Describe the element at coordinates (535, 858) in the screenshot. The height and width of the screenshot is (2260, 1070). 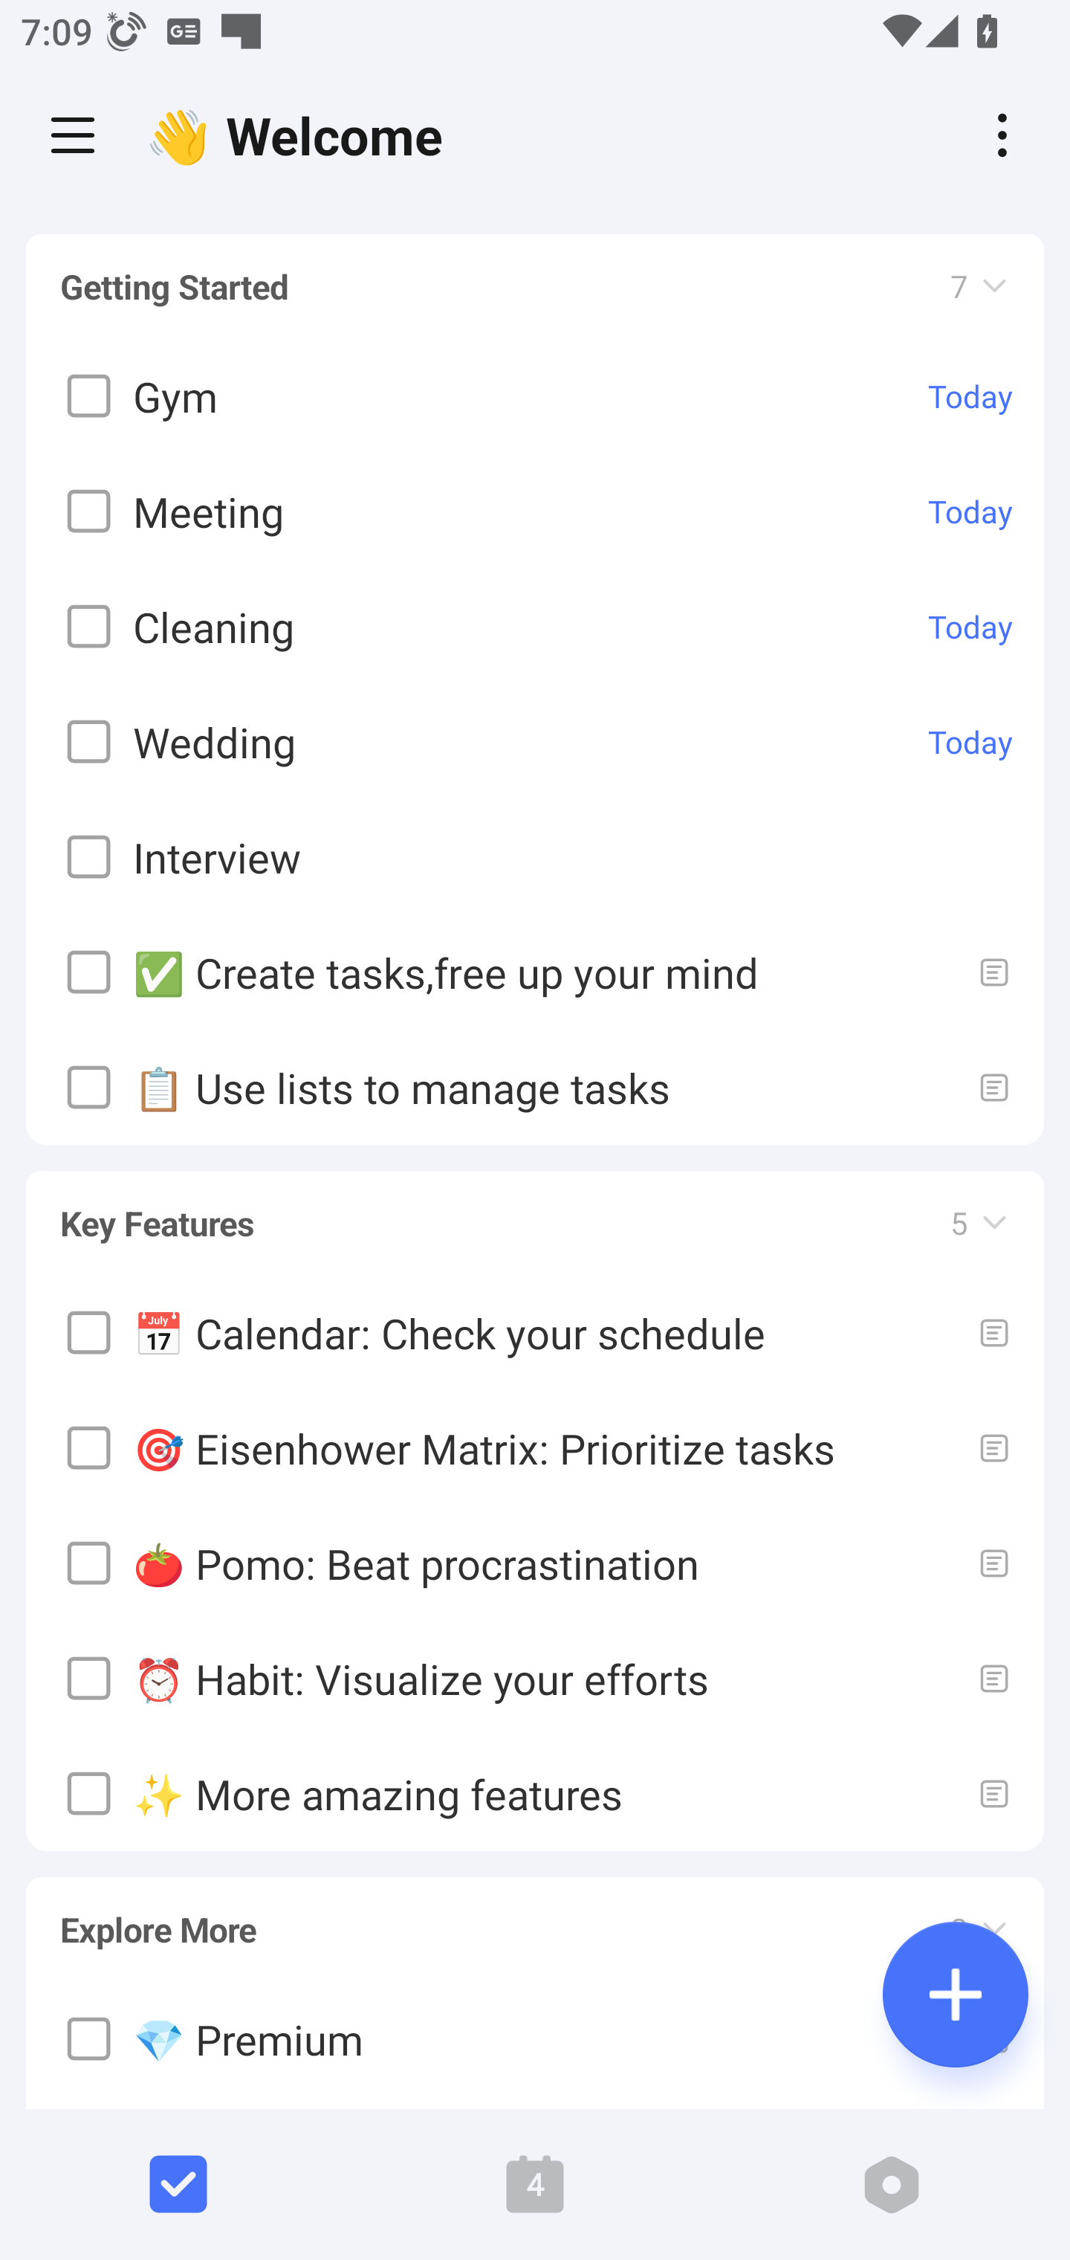
I see `Interview` at that location.